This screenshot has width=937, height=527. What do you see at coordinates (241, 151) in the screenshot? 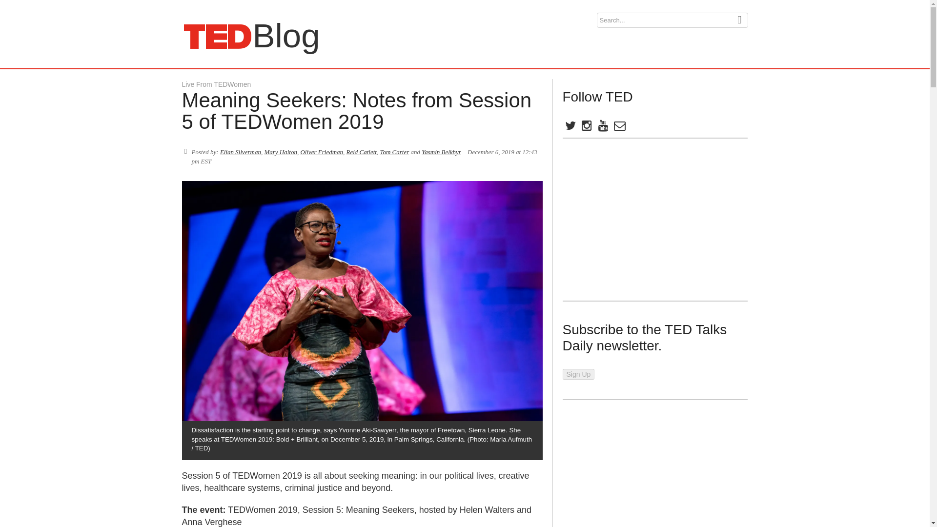
I see `Posts by Elian Silverman` at bounding box center [241, 151].